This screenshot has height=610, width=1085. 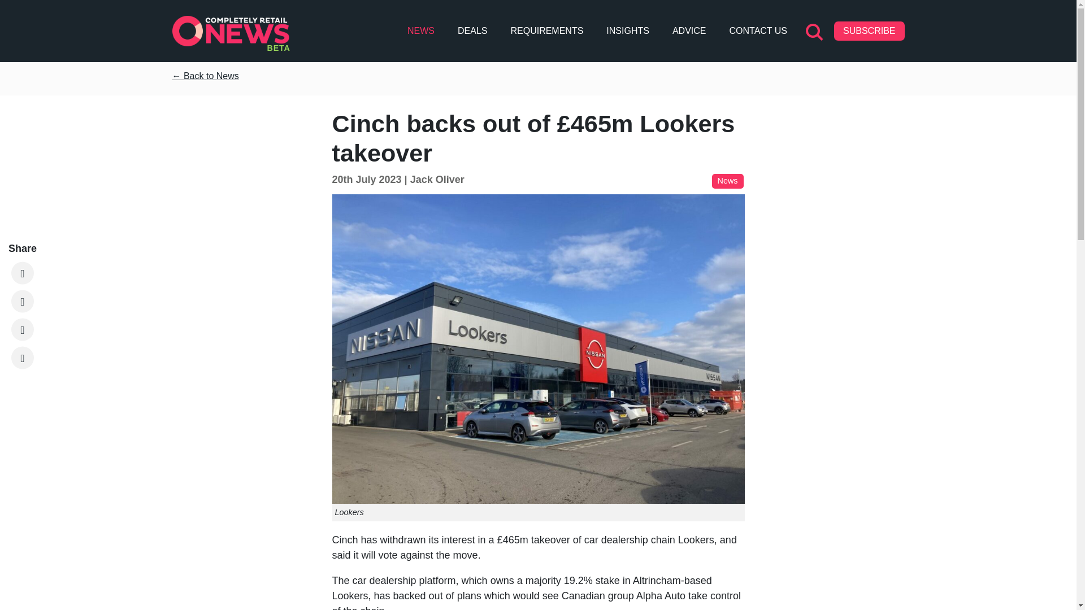 What do you see at coordinates (727, 181) in the screenshot?
I see `News` at bounding box center [727, 181].